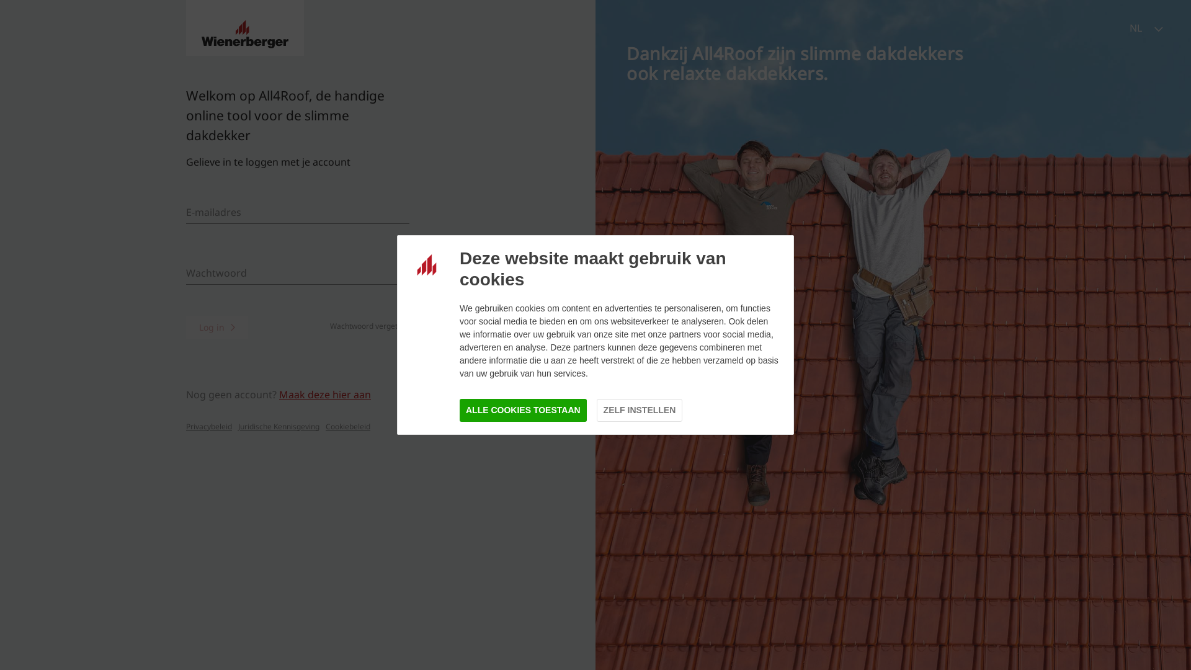  Describe the element at coordinates (217, 328) in the screenshot. I see `Log in` at that location.